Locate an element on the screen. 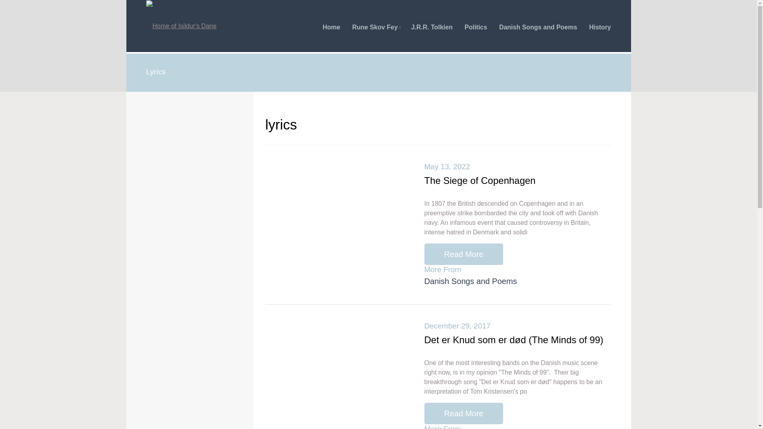 The image size is (763, 429). The Siege of Copenhagen is located at coordinates (480, 180).